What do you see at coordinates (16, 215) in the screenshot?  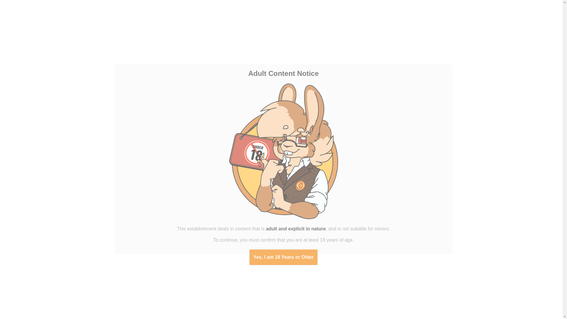 I see `26` at bounding box center [16, 215].